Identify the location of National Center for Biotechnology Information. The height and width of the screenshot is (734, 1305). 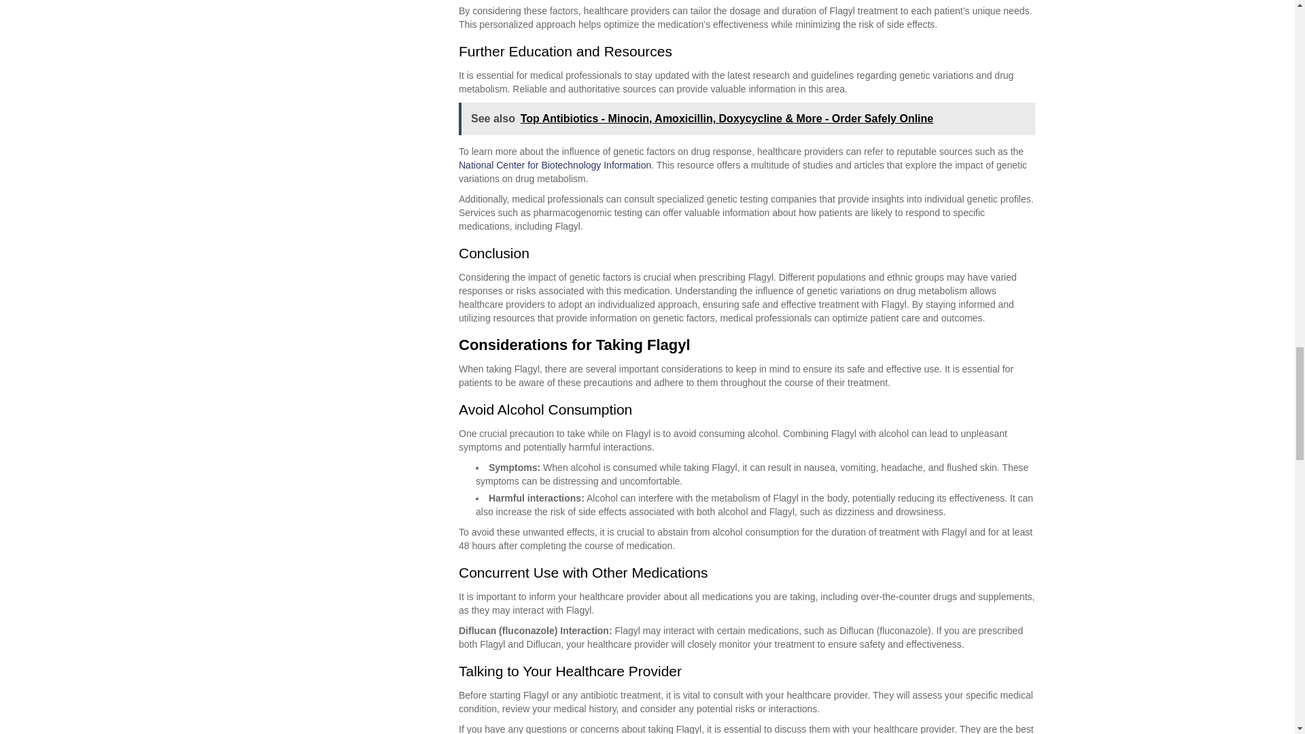
(555, 164).